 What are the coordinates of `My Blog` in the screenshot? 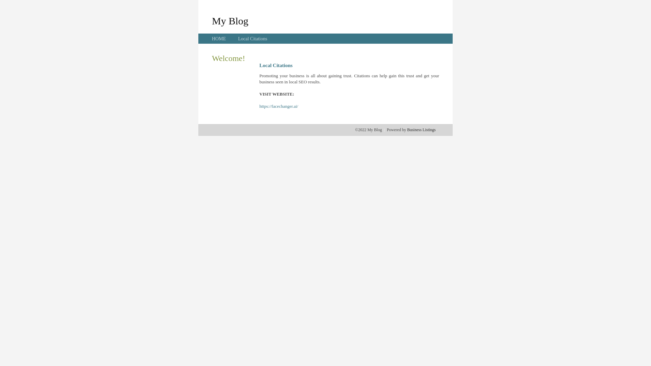 It's located at (230, 21).